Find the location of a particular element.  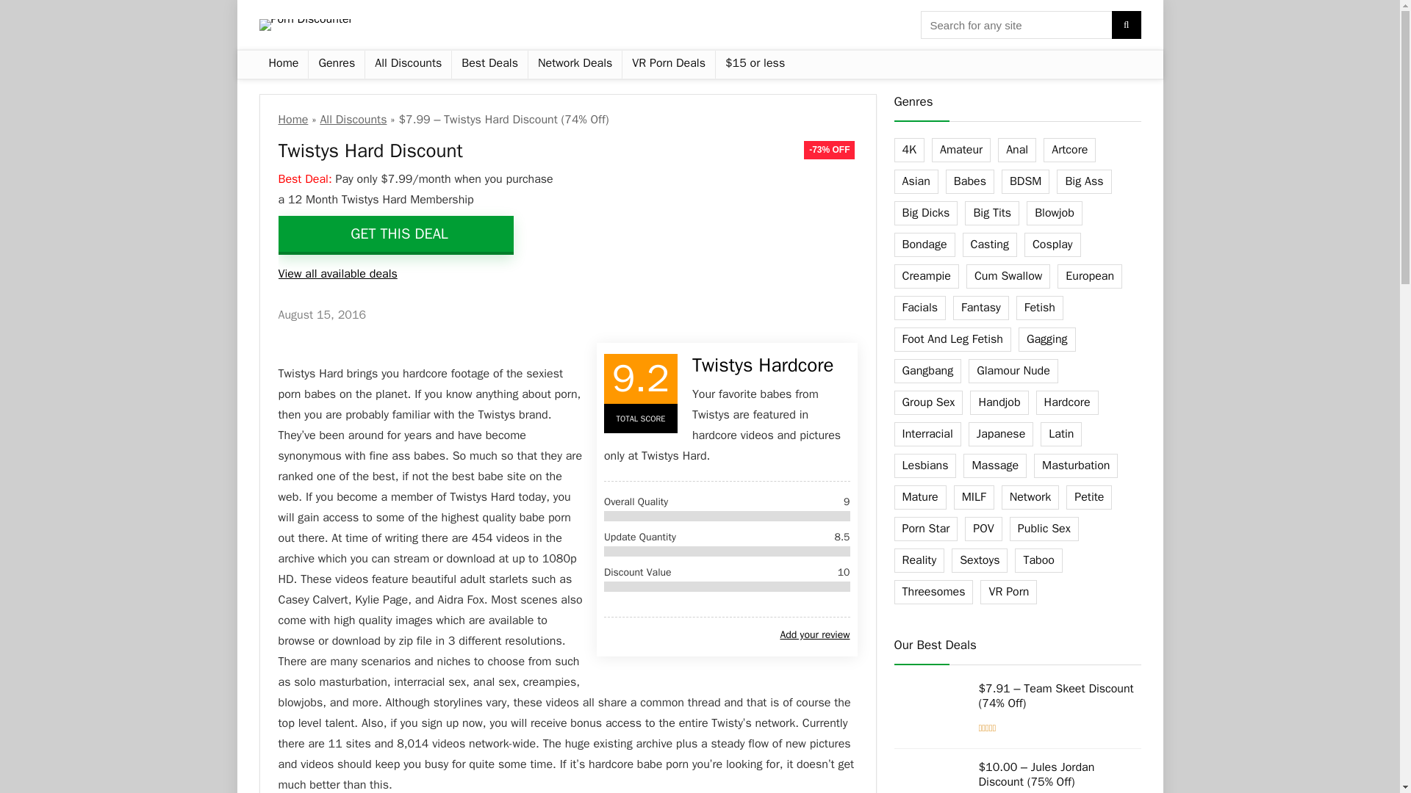

Home is located at coordinates (282, 65).